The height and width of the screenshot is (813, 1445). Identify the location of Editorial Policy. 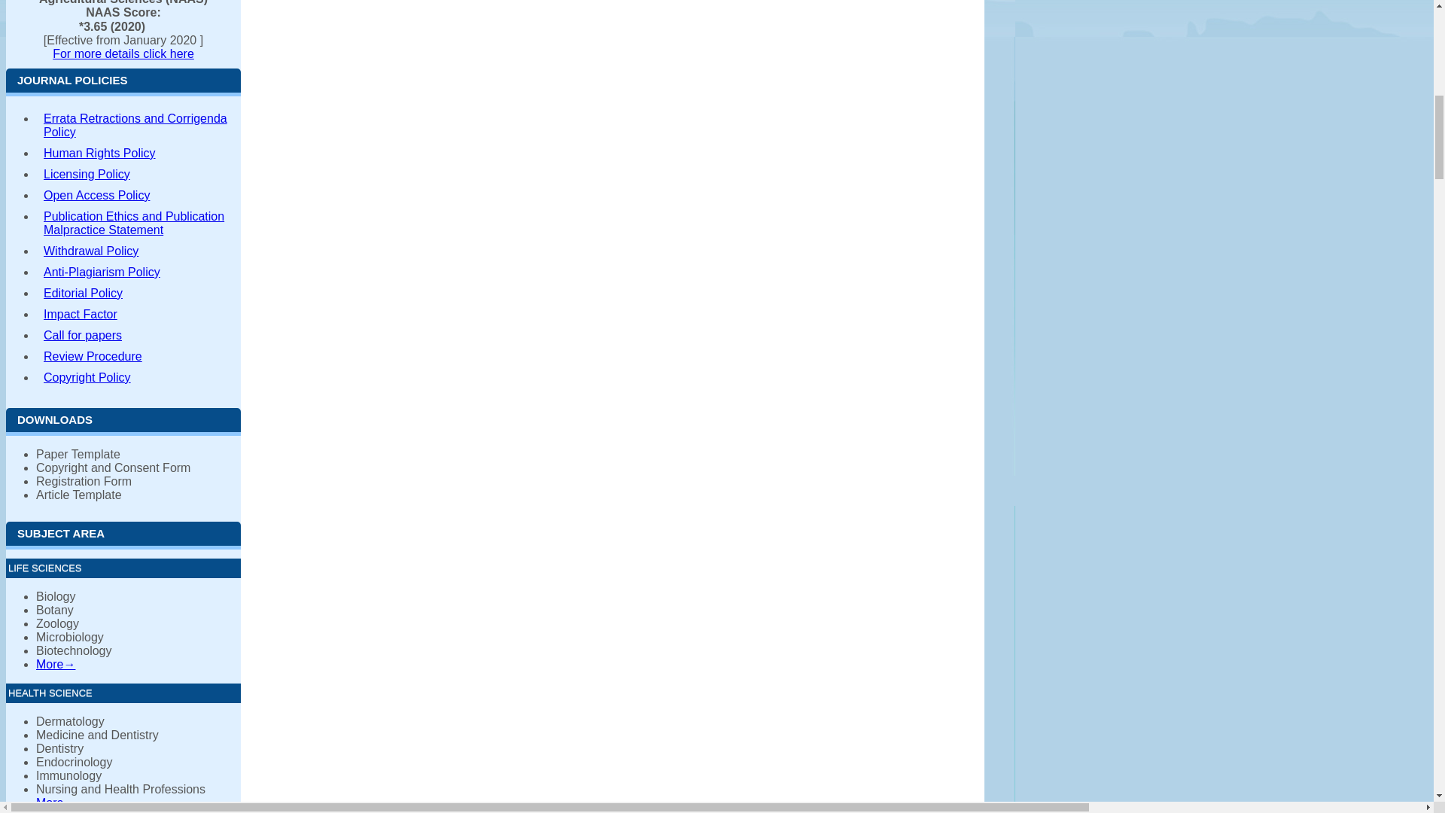
(138, 293).